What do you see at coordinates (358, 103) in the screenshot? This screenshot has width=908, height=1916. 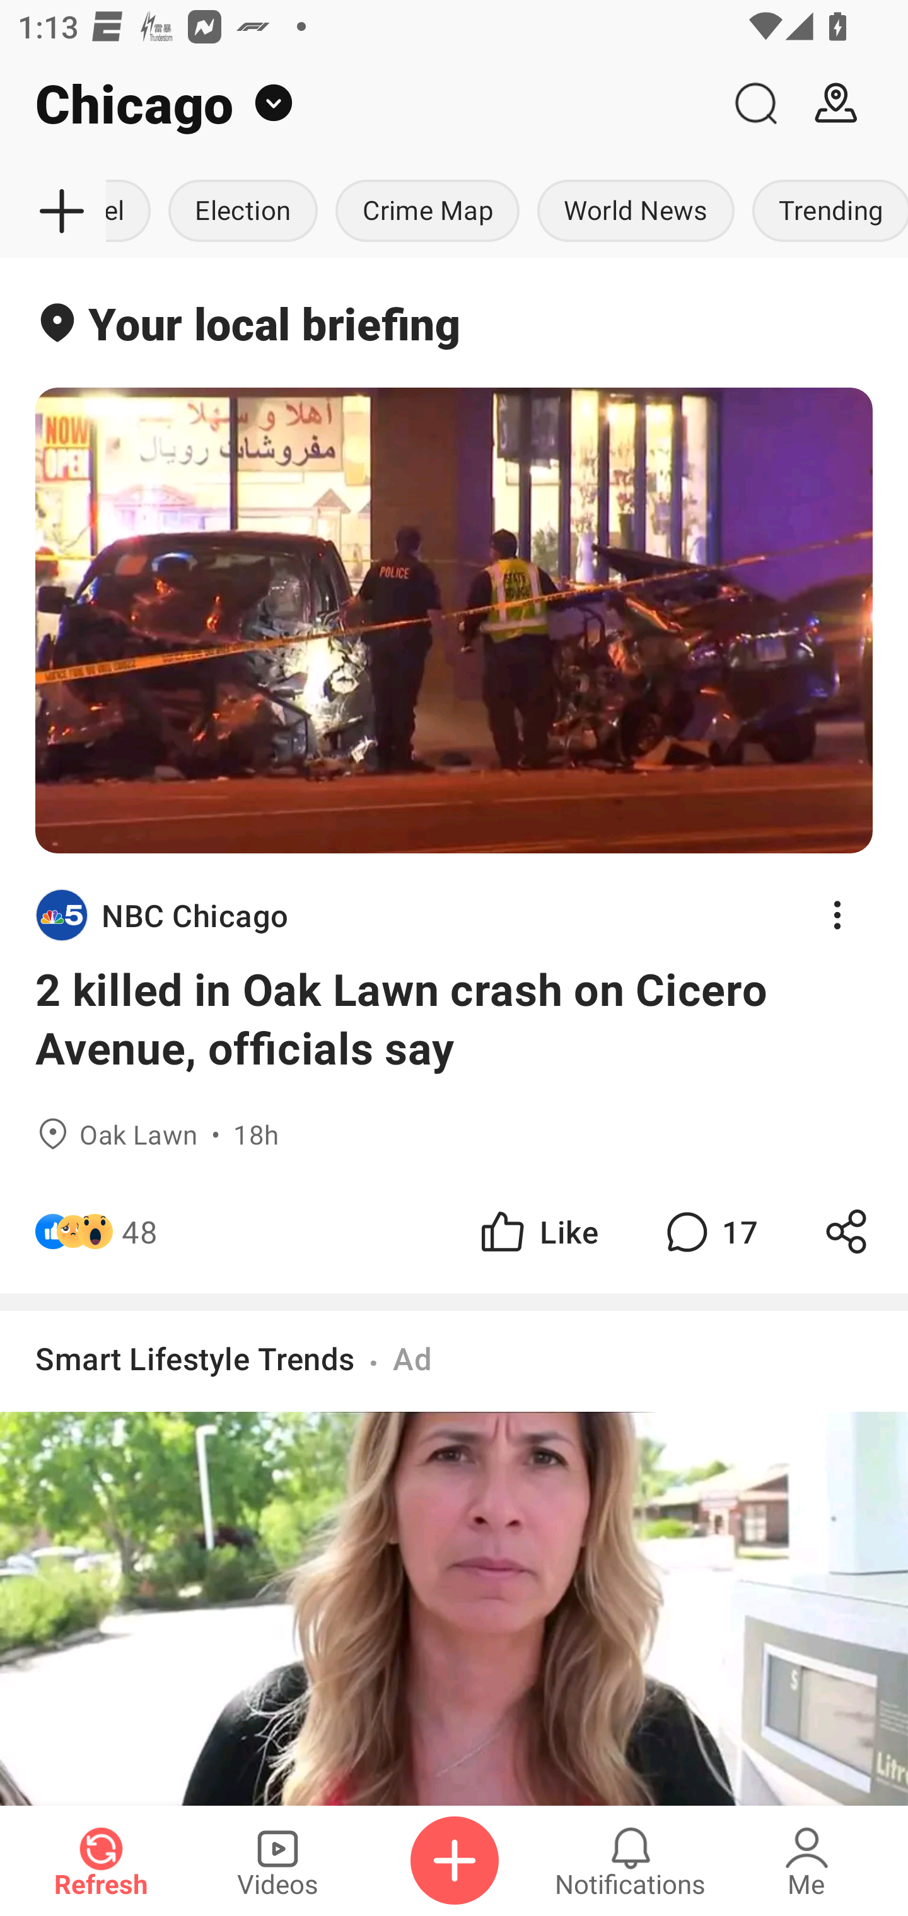 I see `Chicago` at bounding box center [358, 103].